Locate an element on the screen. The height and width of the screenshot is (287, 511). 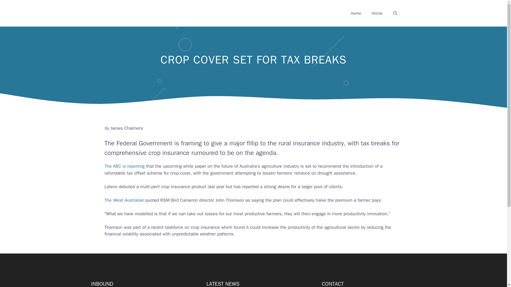
Article is located at coordinates (377, 13).